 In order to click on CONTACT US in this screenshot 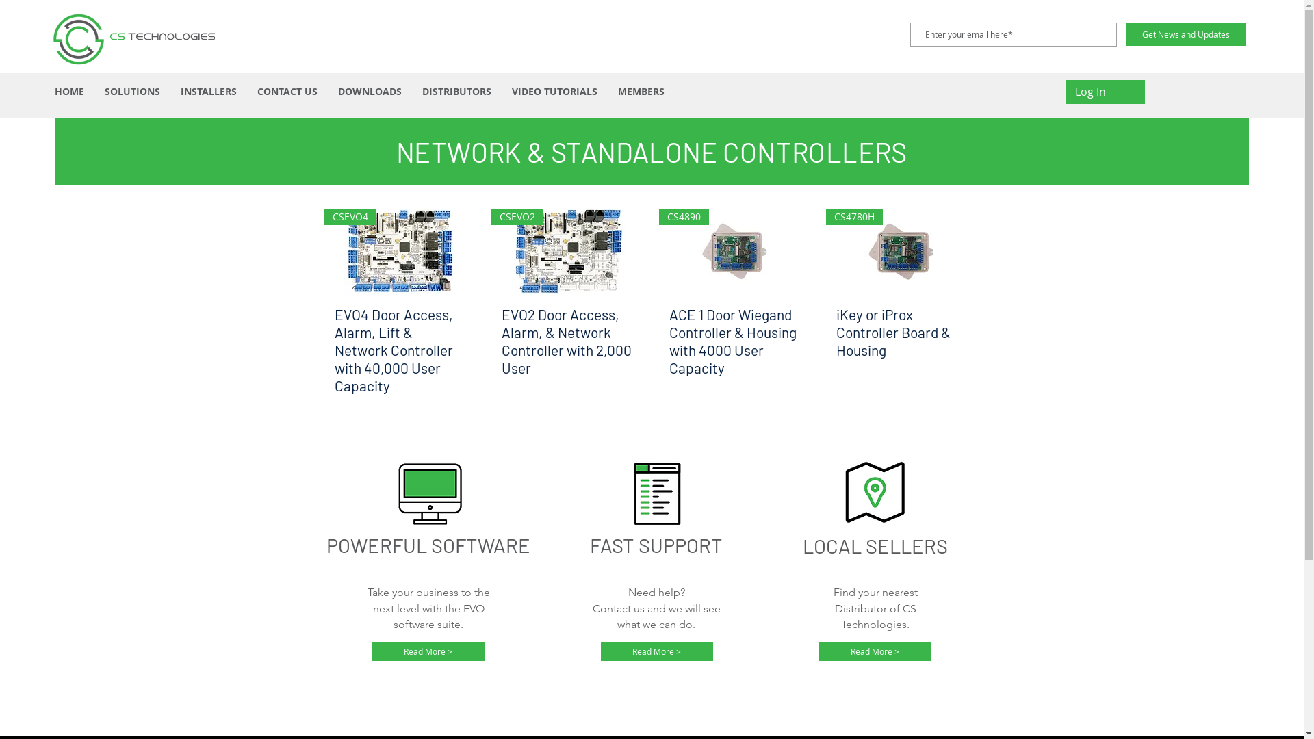, I will do `click(287, 92)`.